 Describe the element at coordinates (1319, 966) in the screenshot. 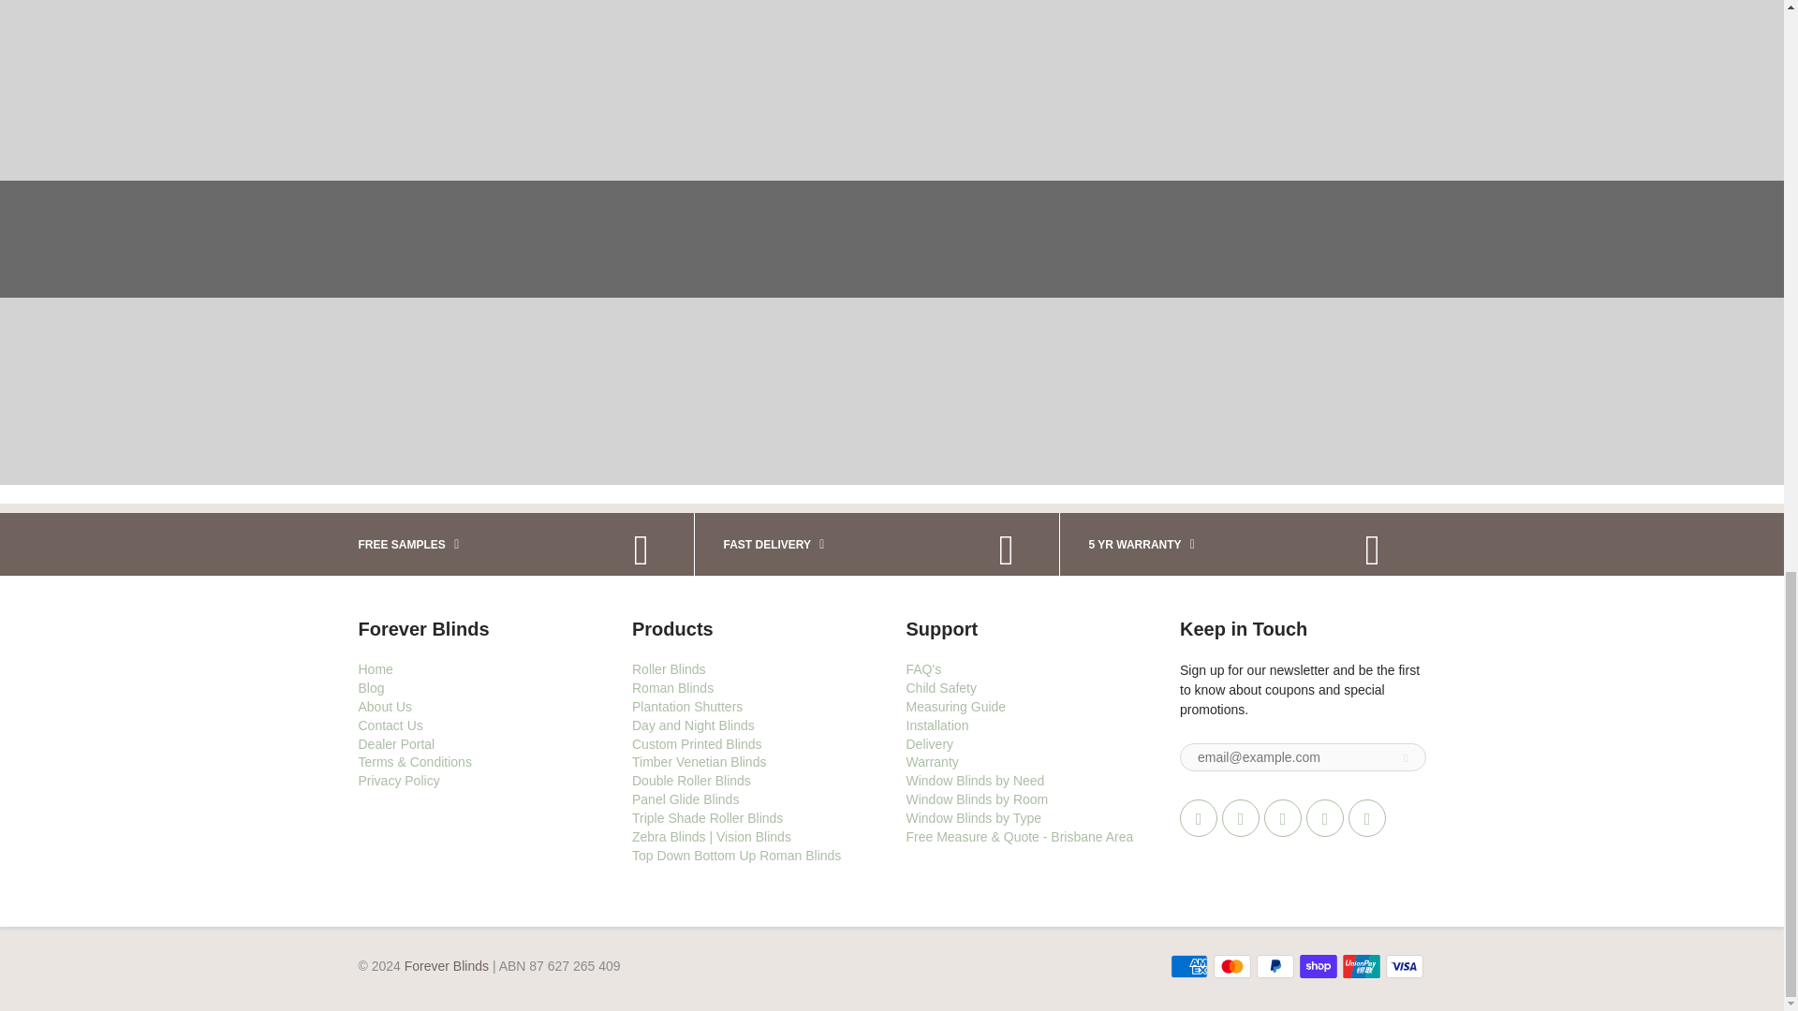

I see `Shop Pay` at that location.